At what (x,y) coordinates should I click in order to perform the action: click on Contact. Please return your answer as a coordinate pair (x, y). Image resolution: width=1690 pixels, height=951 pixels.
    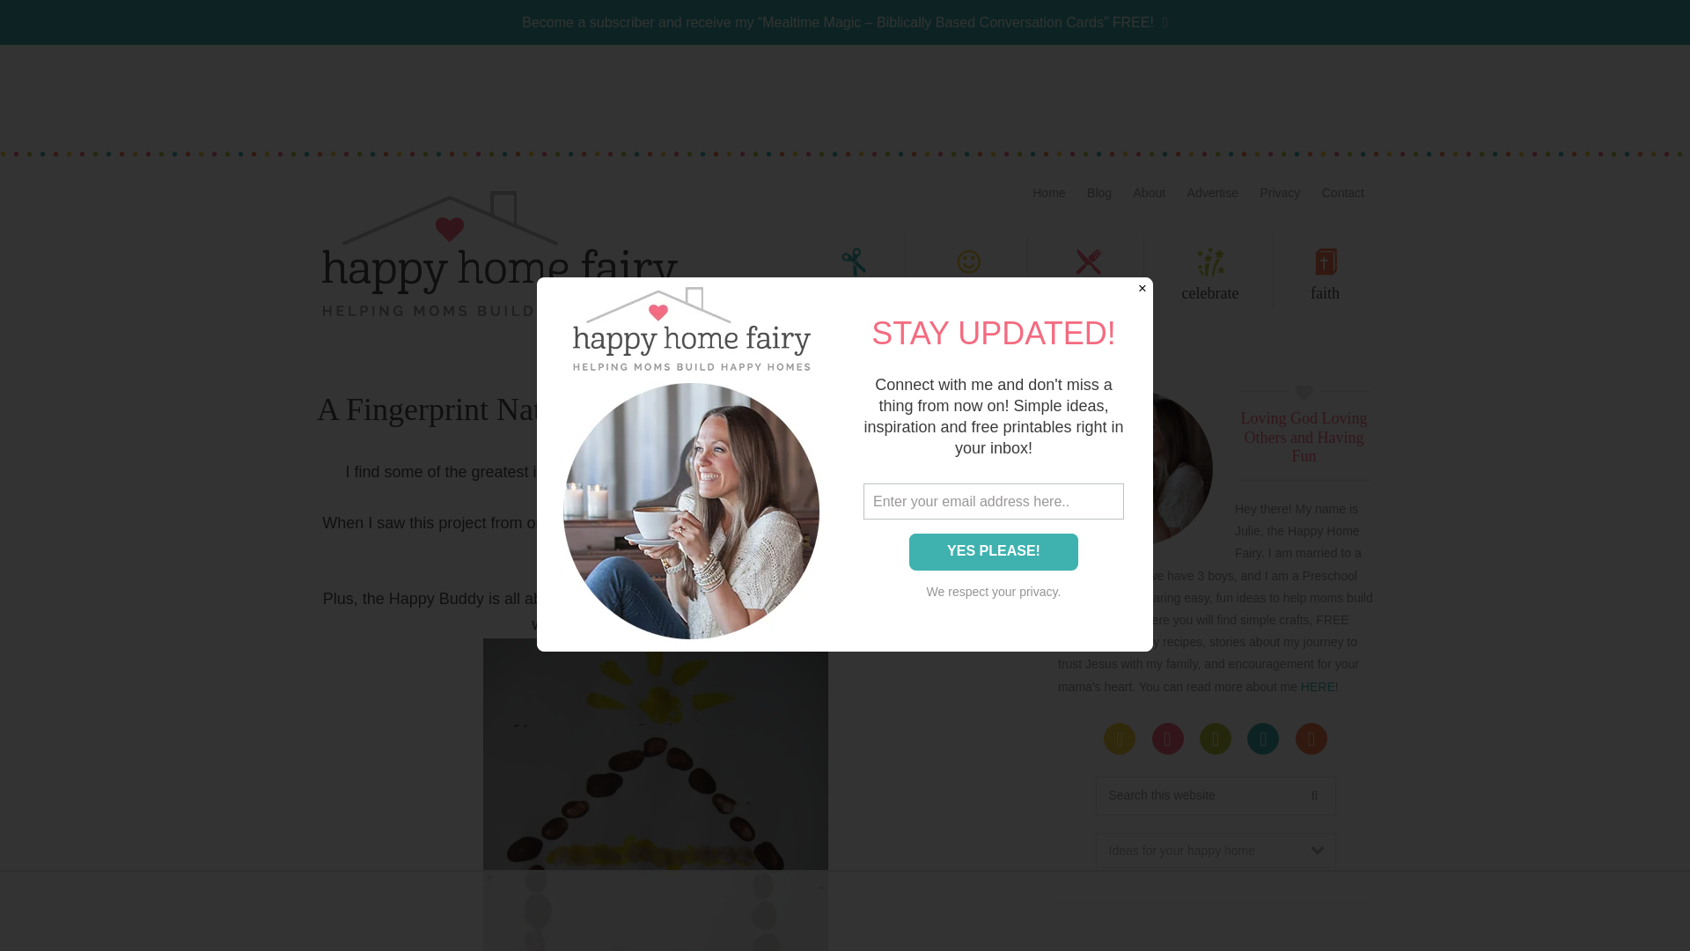
    Looking at the image, I should click on (1342, 192).